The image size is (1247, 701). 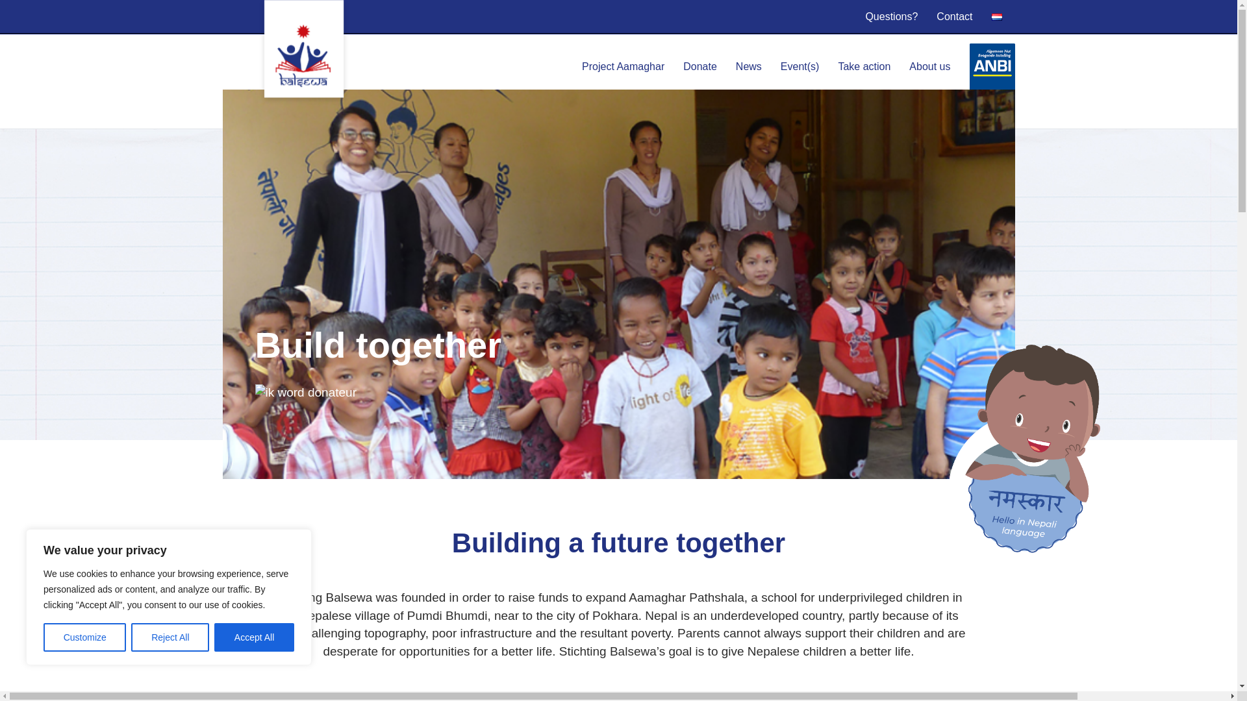 I want to click on Accept All, so click(x=255, y=637).